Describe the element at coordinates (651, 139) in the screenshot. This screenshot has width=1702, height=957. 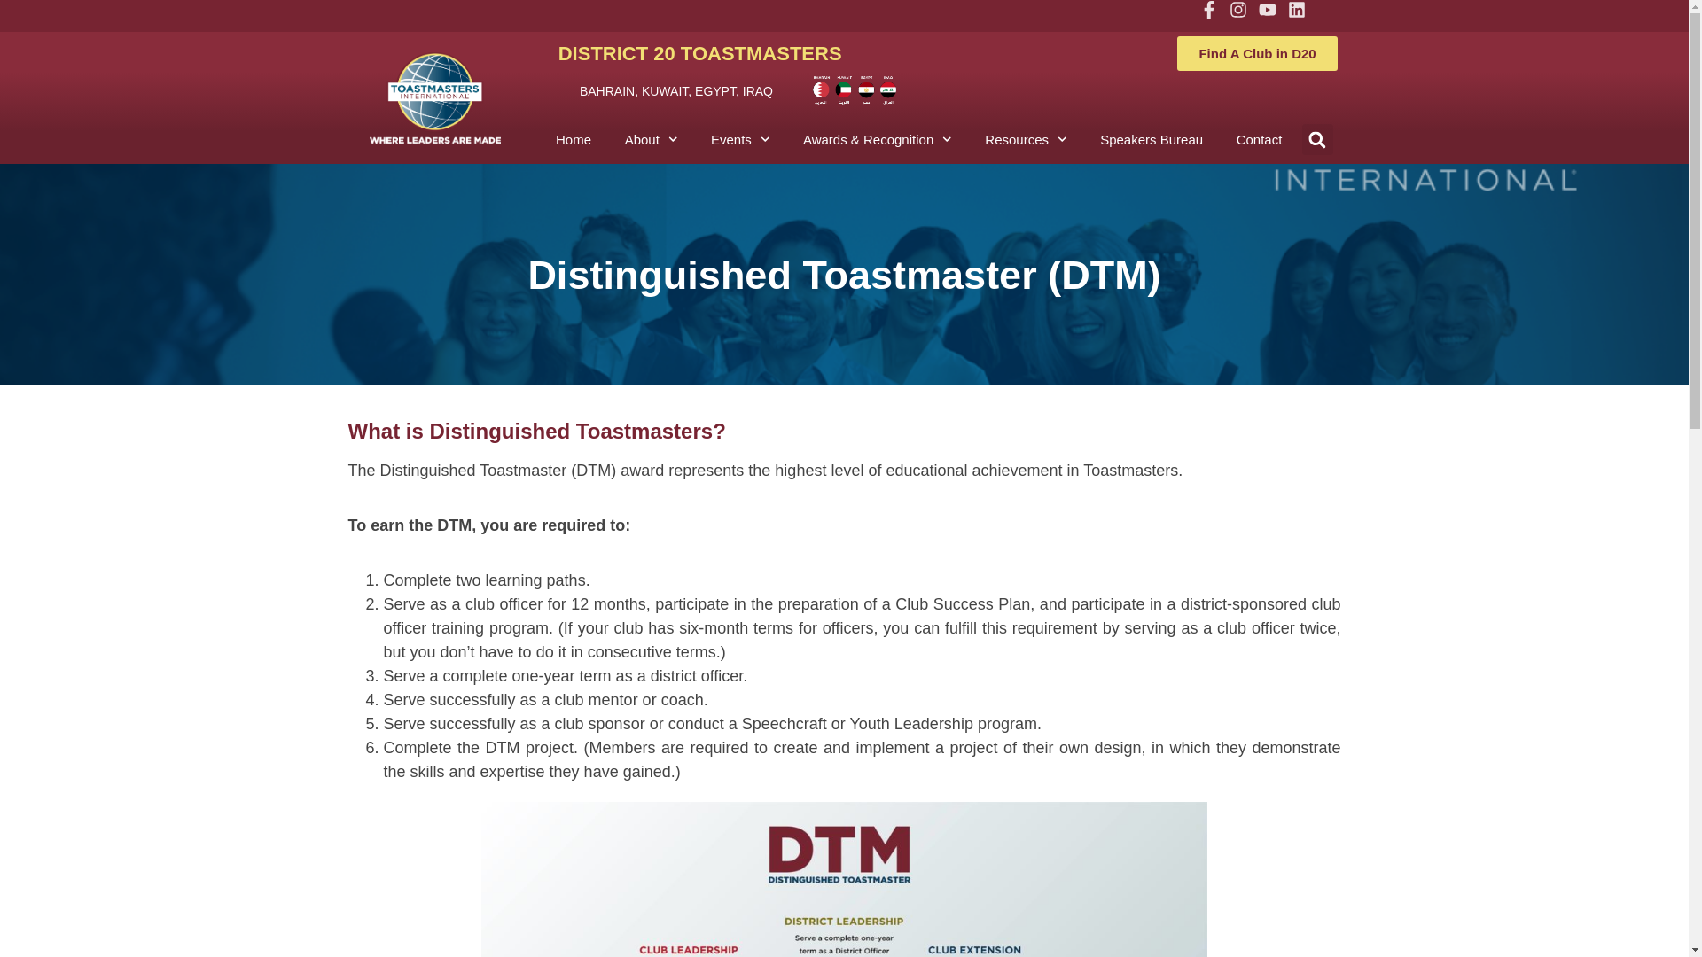
I see `About` at that location.